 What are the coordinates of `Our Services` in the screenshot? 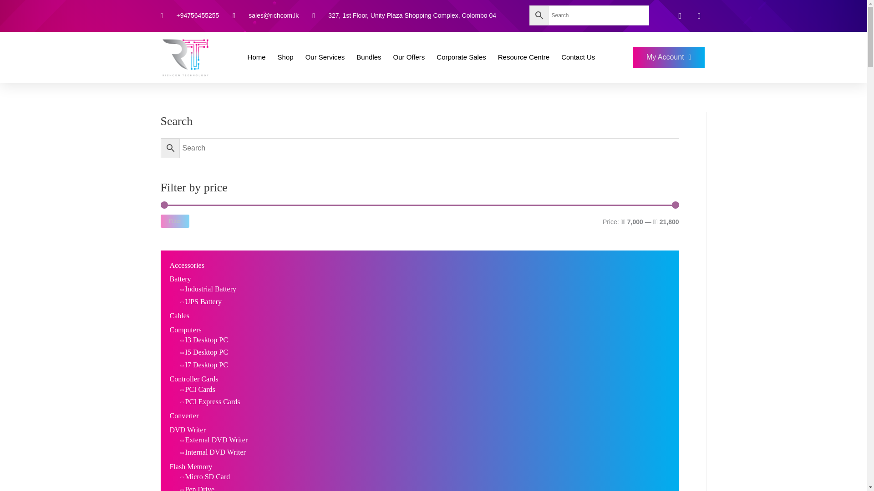 It's located at (325, 57).